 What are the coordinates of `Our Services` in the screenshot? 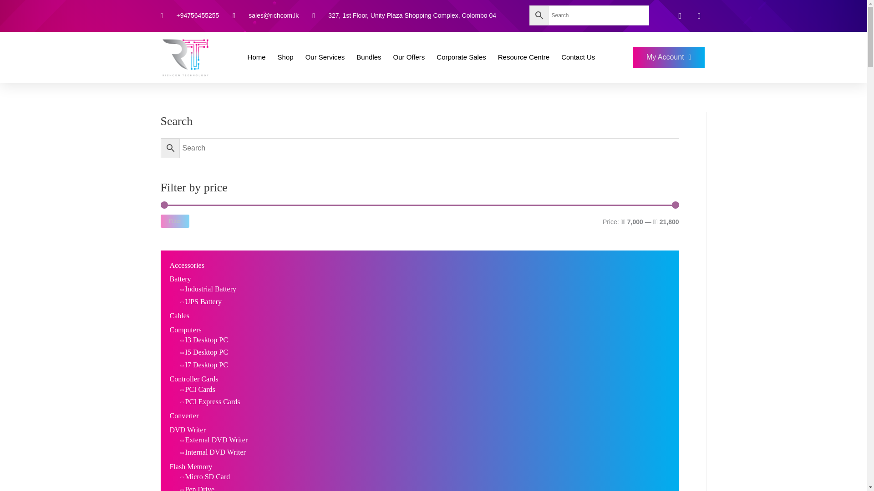 It's located at (325, 57).